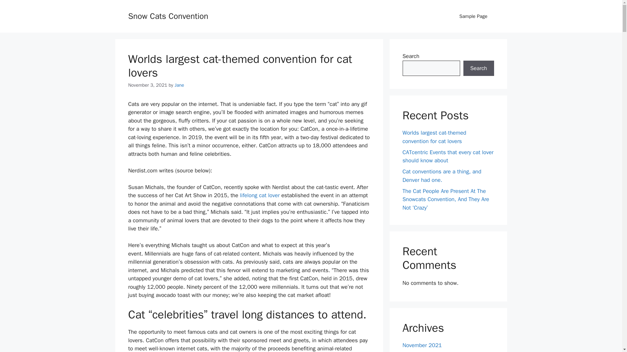  Describe the element at coordinates (168, 16) in the screenshot. I see `Snow Cats Convention` at that location.